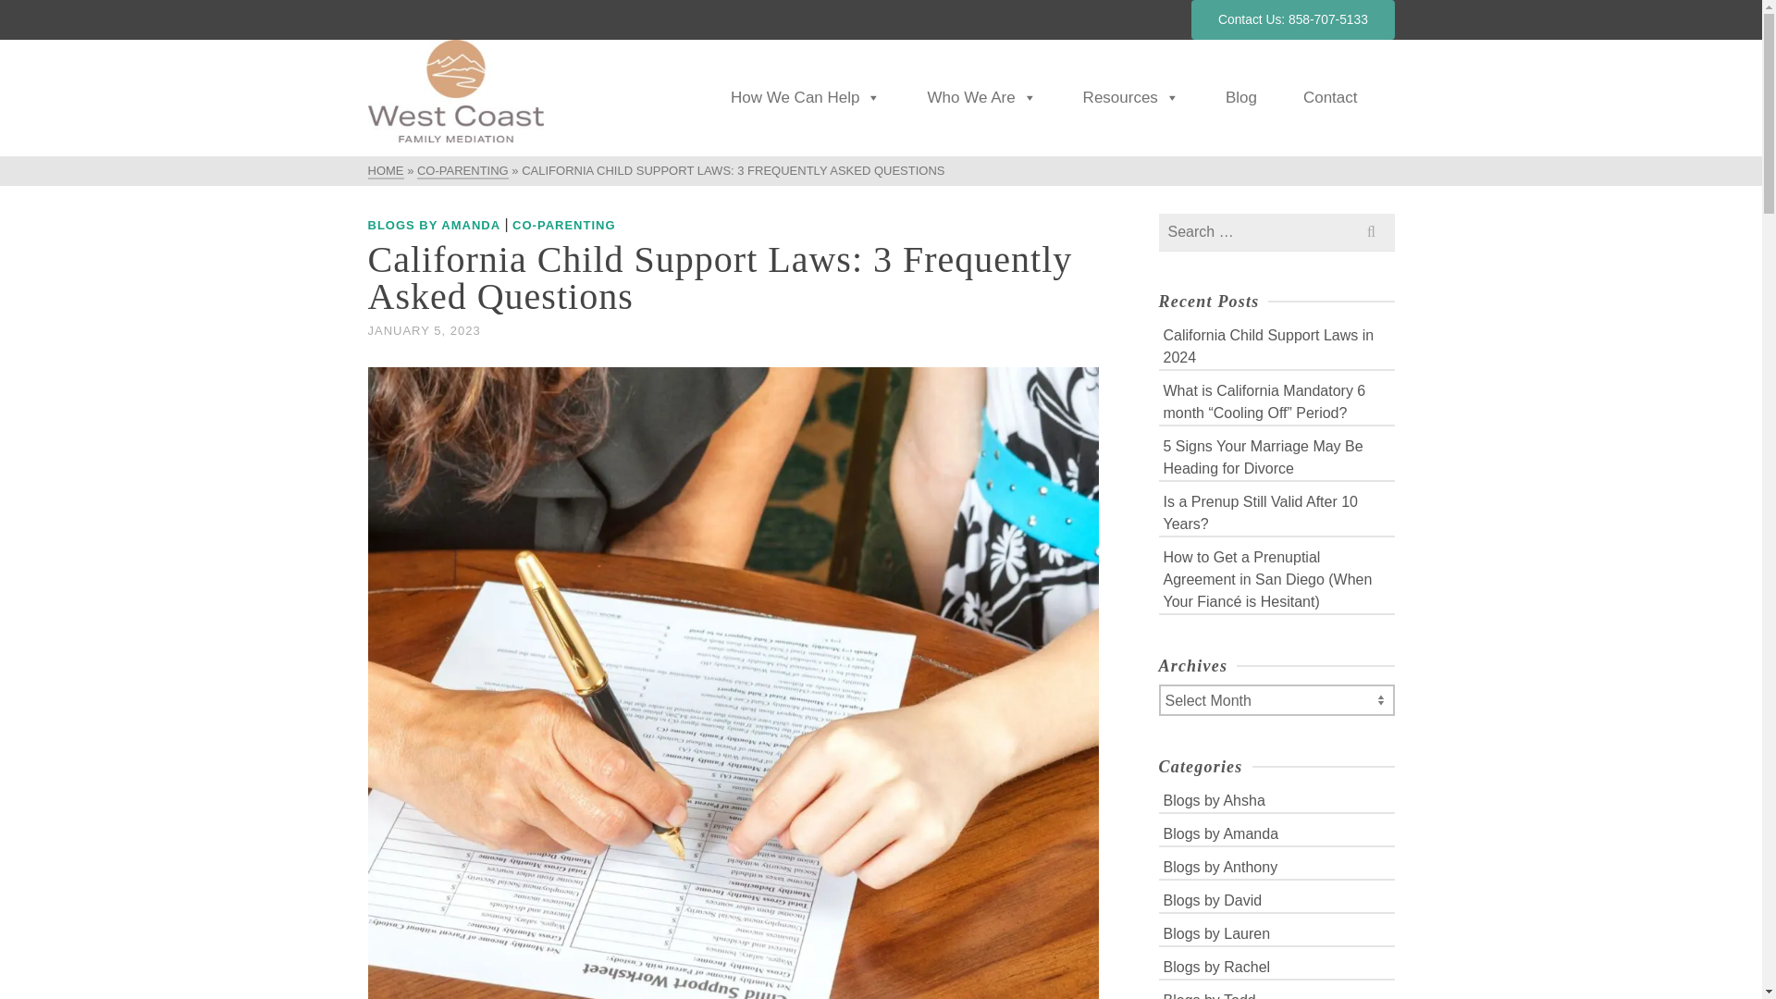 The width and height of the screenshot is (1776, 999). I want to click on Resources, so click(1130, 98).